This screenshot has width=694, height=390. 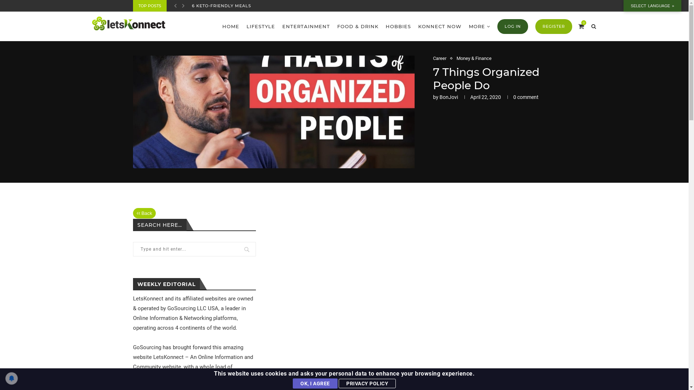 I want to click on THEKITCHN, so click(x=205, y=6).